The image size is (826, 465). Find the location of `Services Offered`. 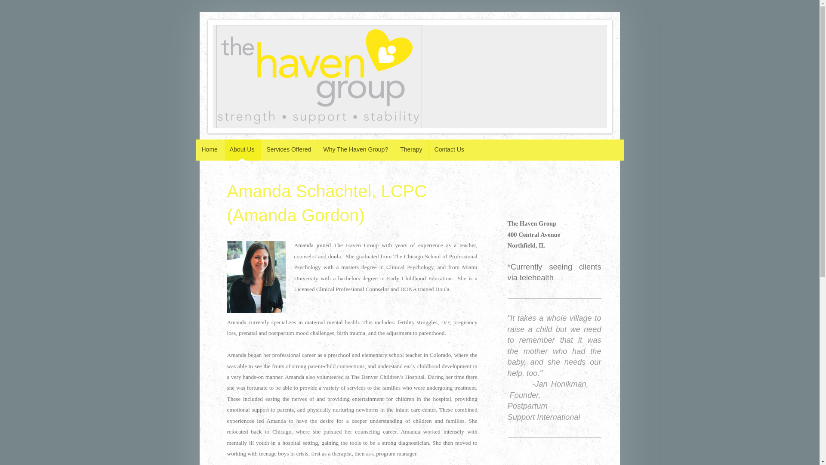

Services Offered is located at coordinates (288, 150).